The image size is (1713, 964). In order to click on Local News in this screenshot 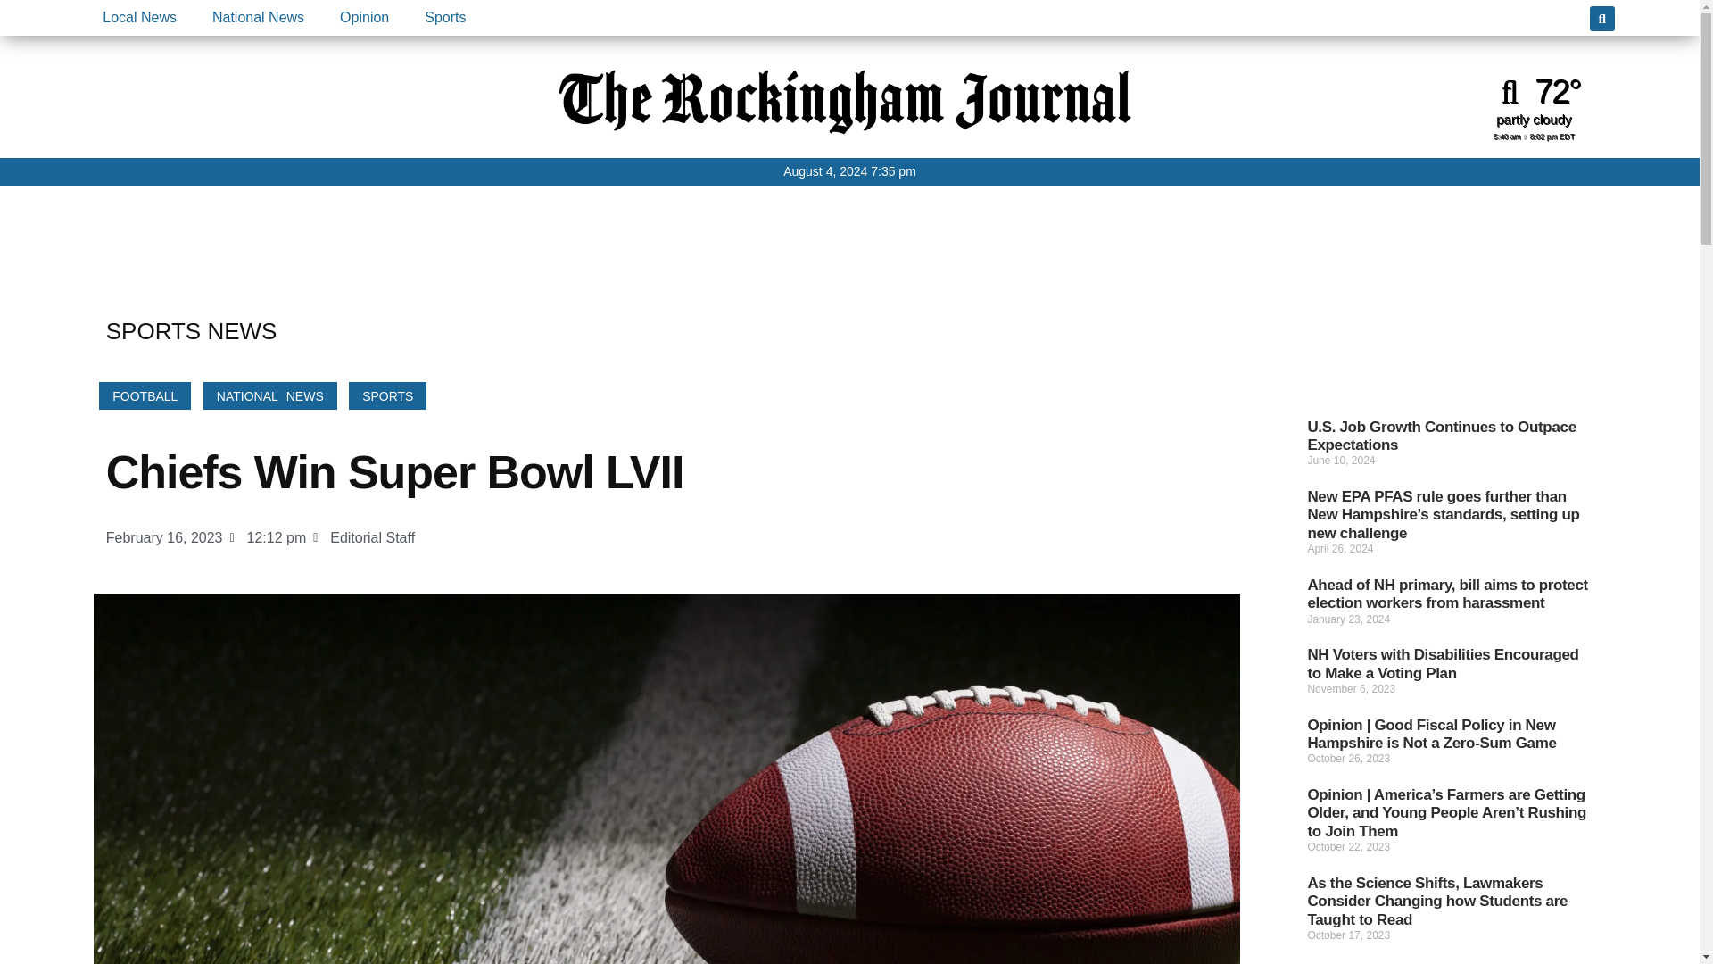, I will do `click(139, 18)`.